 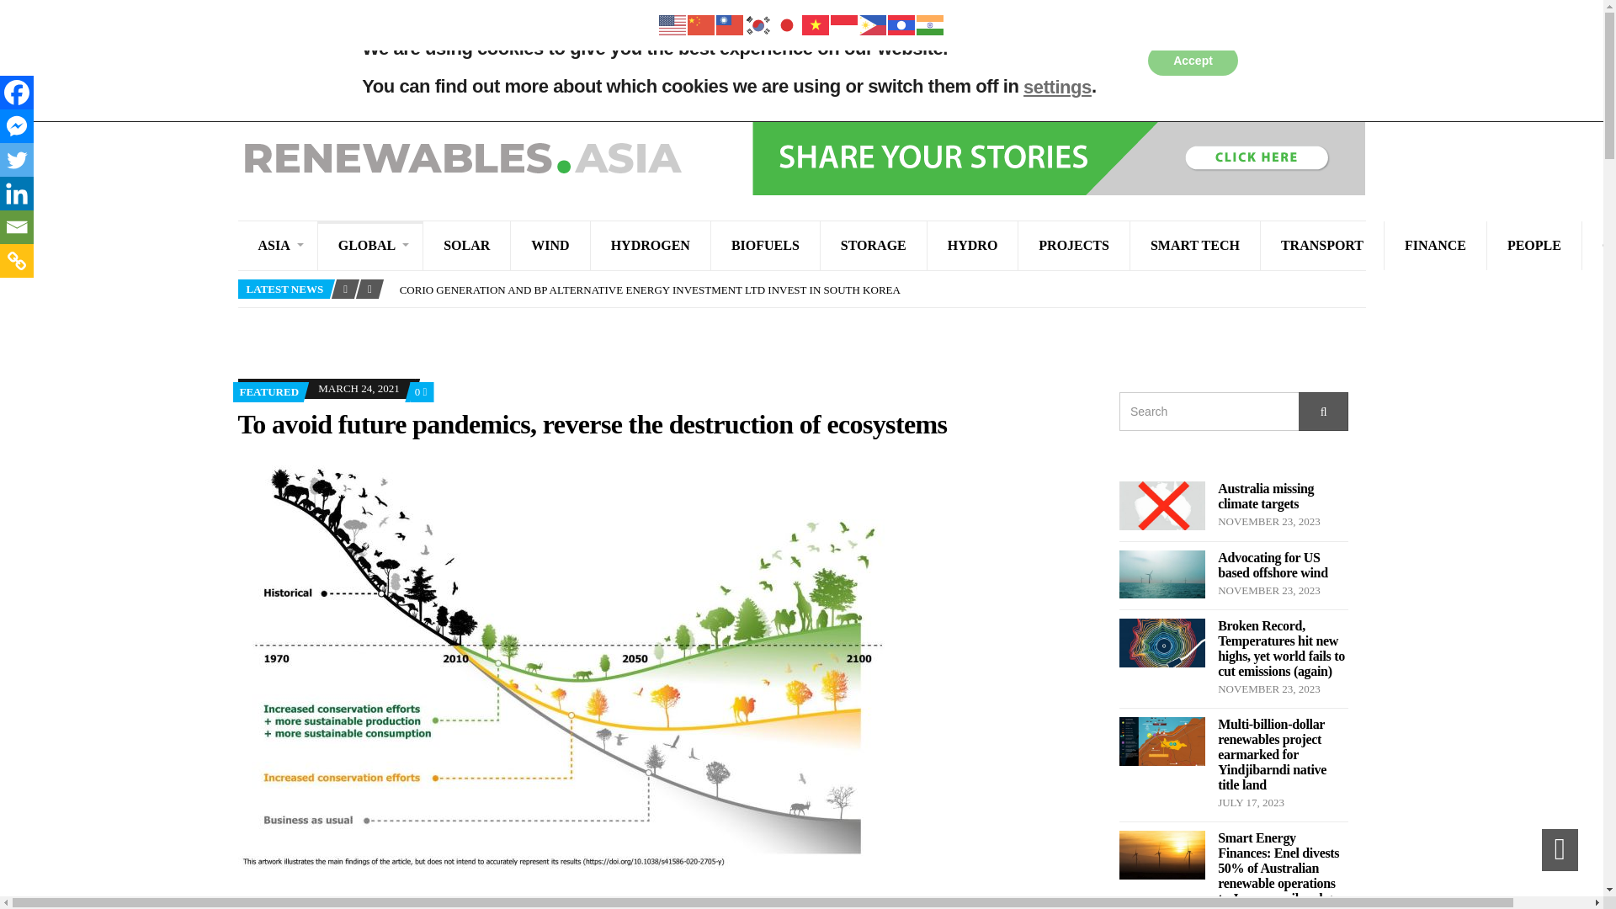 What do you see at coordinates (786, 24) in the screenshot?
I see `Japanese` at bounding box center [786, 24].